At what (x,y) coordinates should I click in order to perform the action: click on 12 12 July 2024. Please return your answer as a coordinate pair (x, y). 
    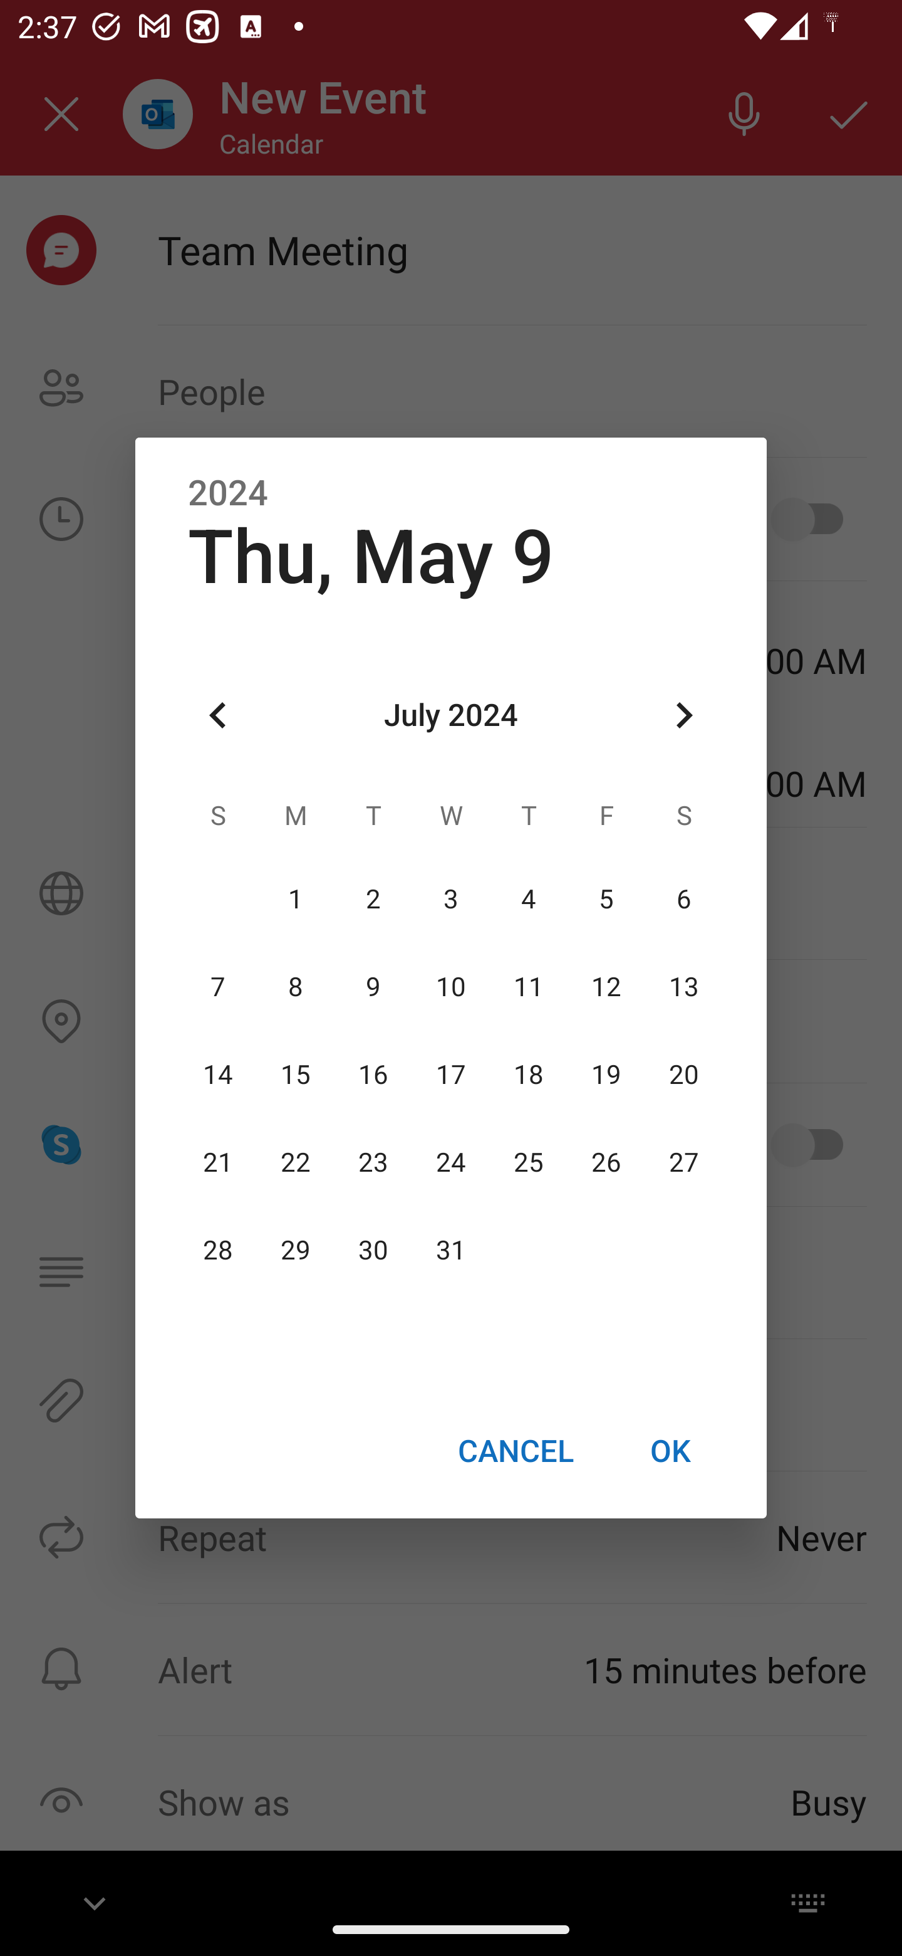
    Looking at the image, I should click on (606, 987).